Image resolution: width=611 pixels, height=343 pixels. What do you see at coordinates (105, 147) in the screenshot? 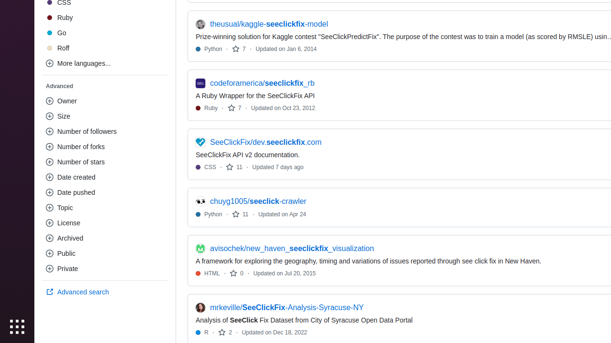
I see `‎Number of forks‎` at bounding box center [105, 147].